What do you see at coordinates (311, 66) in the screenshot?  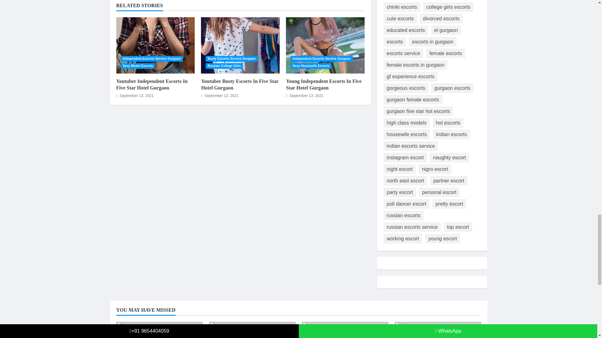 I see `Sexy Housewife Escorts` at bounding box center [311, 66].